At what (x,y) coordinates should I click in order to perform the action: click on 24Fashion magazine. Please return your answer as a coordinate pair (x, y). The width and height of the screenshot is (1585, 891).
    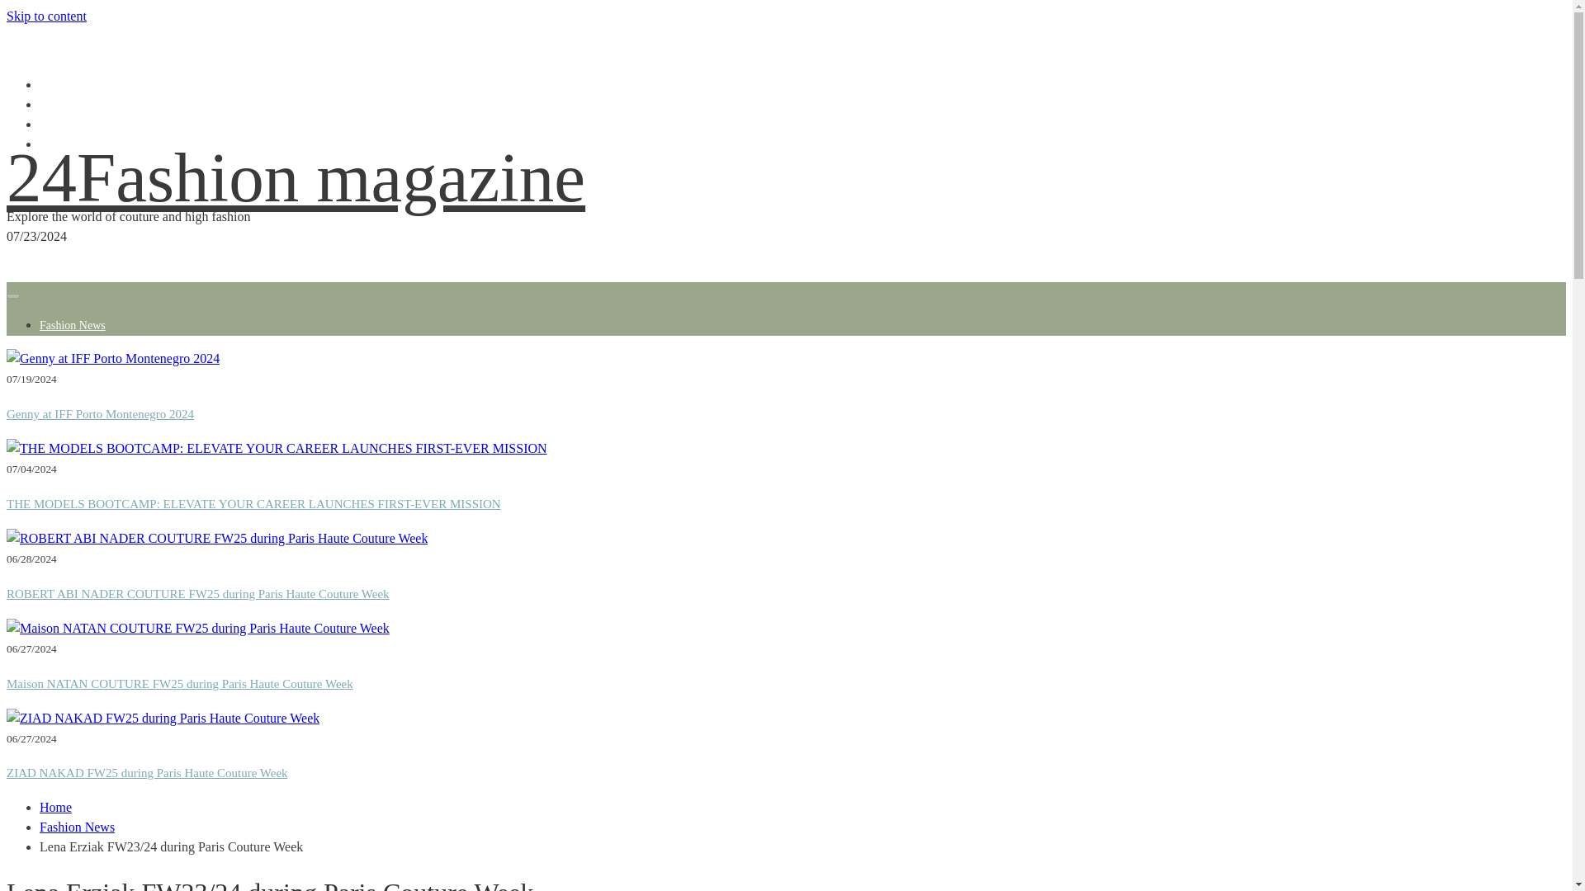
    Looking at the image, I should click on (296, 177).